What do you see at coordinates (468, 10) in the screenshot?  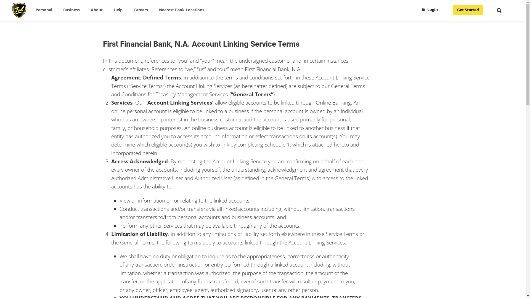 I see `Get Started` at bounding box center [468, 10].